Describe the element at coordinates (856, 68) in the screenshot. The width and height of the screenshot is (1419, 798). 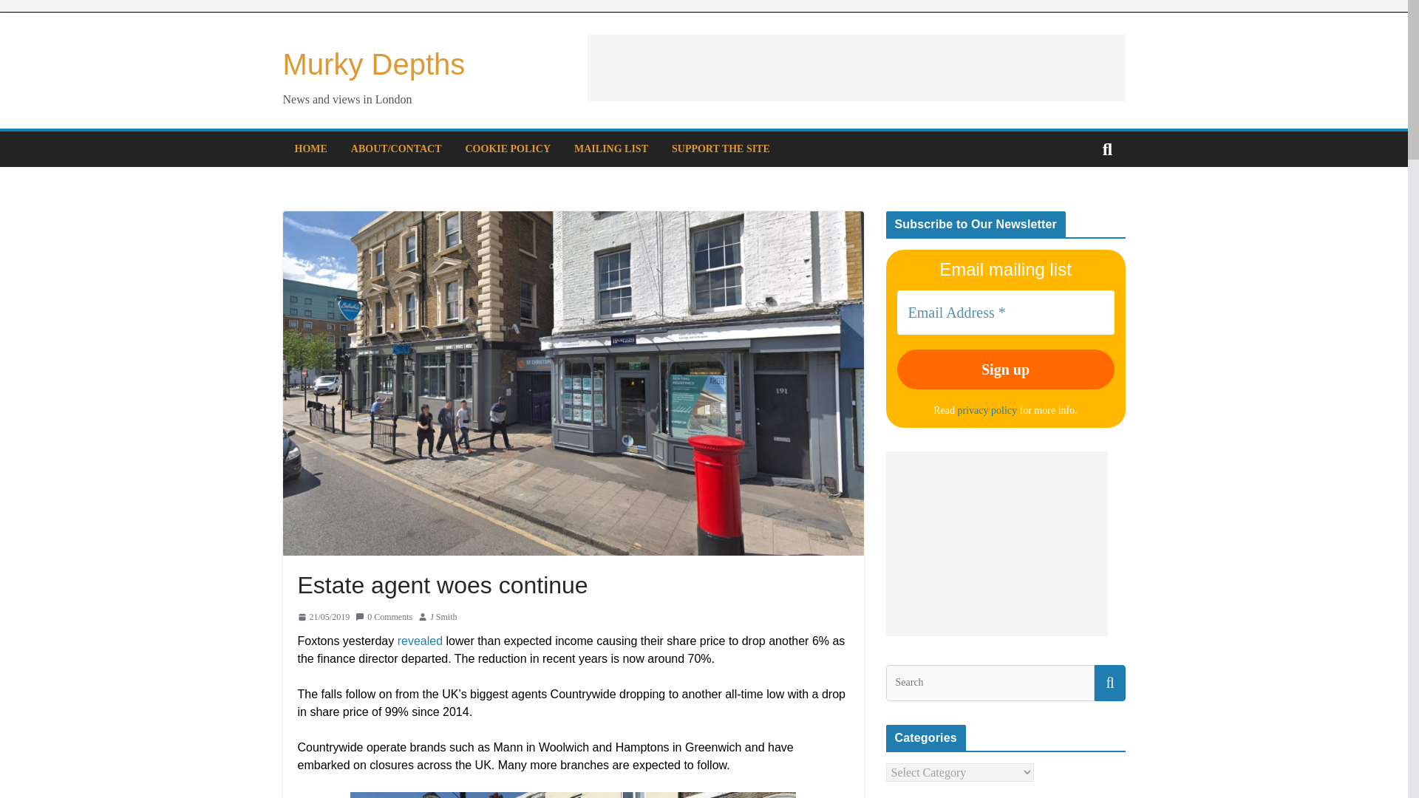
I see `Advertisement` at that location.